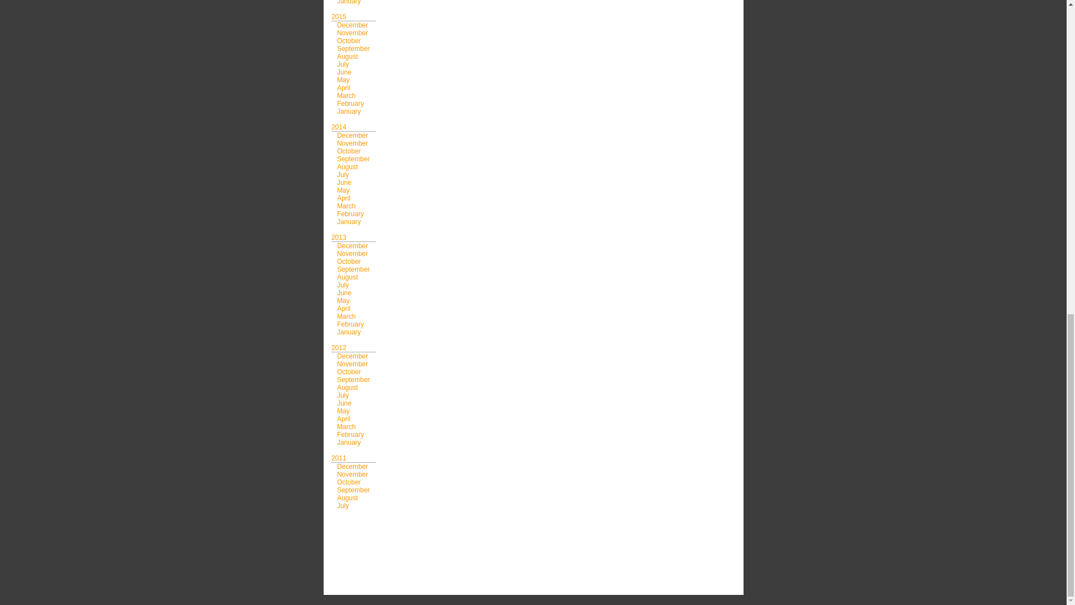 Image resolution: width=1075 pixels, height=605 pixels. What do you see at coordinates (344, 88) in the screenshot?
I see `April` at bounding box center [344, 88].